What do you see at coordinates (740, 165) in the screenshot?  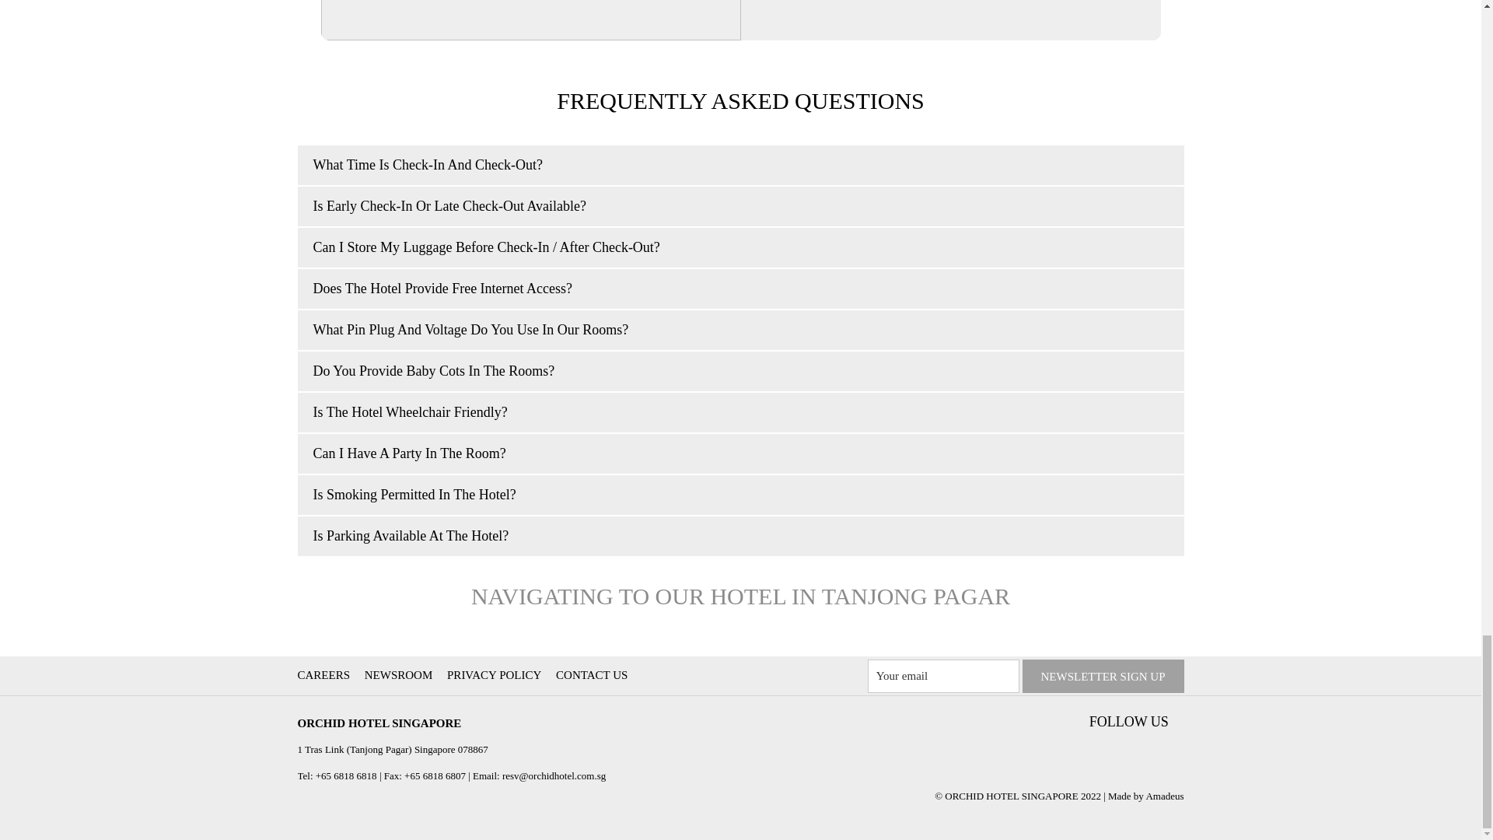 I see `What Time Is Check-In And Check-Out?` at bounding box center [740, 165].